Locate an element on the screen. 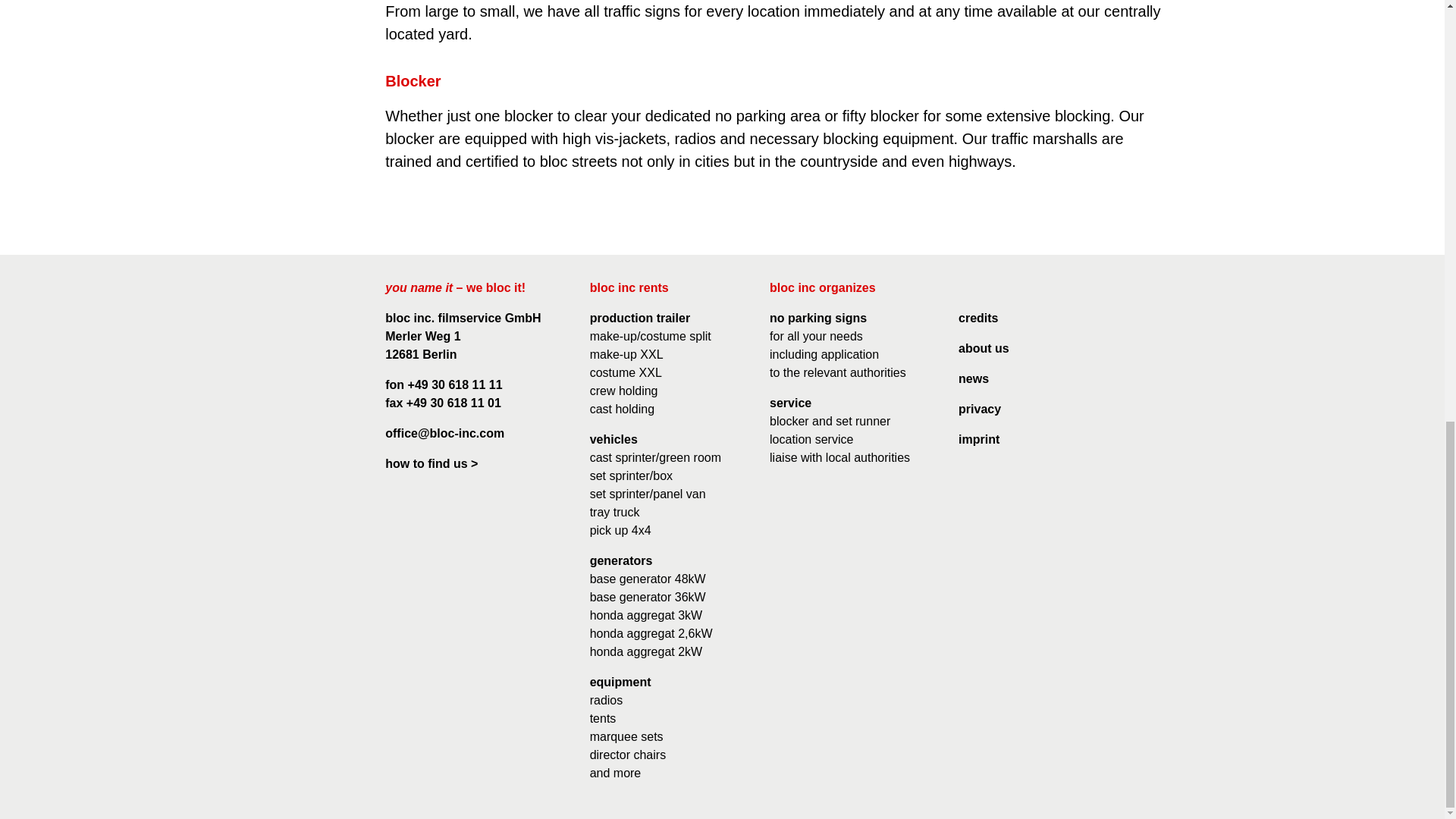 This screenshot has height=819, width=1456. equipment is located at coordinates (620, 682).